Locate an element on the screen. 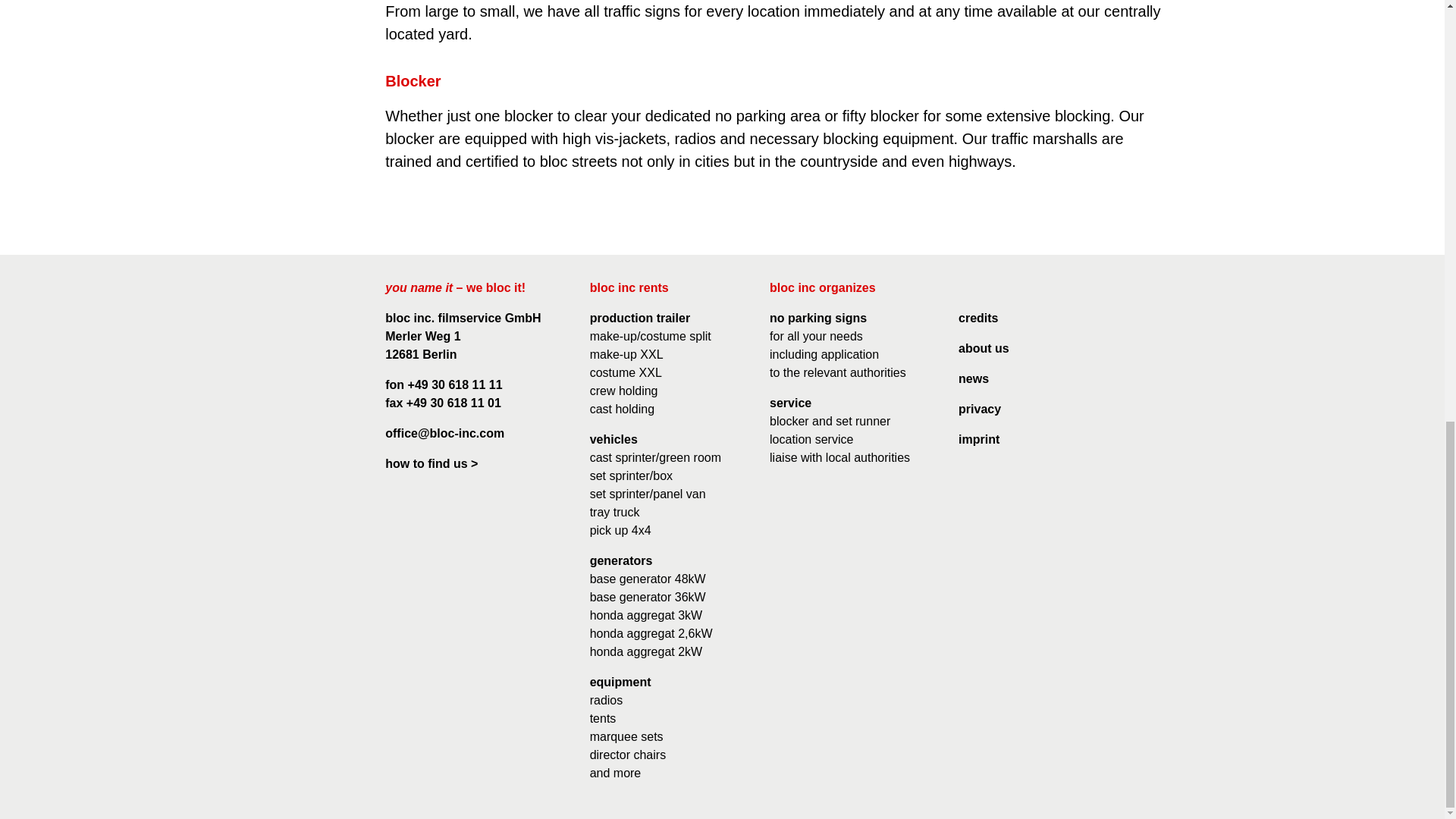 This screenshot has height=819, width=1456. equipment is located at coordinates (620, 682).